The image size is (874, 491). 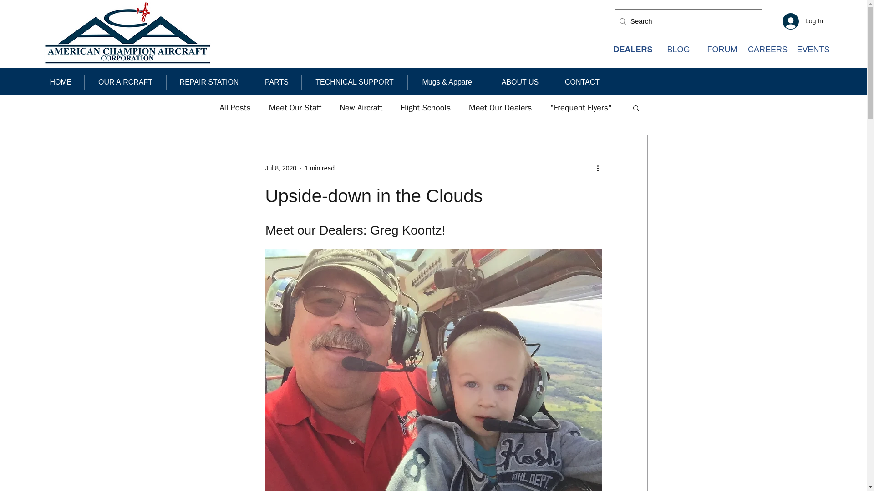 I want to click on New Aircraft, so click(x=361, y=107).